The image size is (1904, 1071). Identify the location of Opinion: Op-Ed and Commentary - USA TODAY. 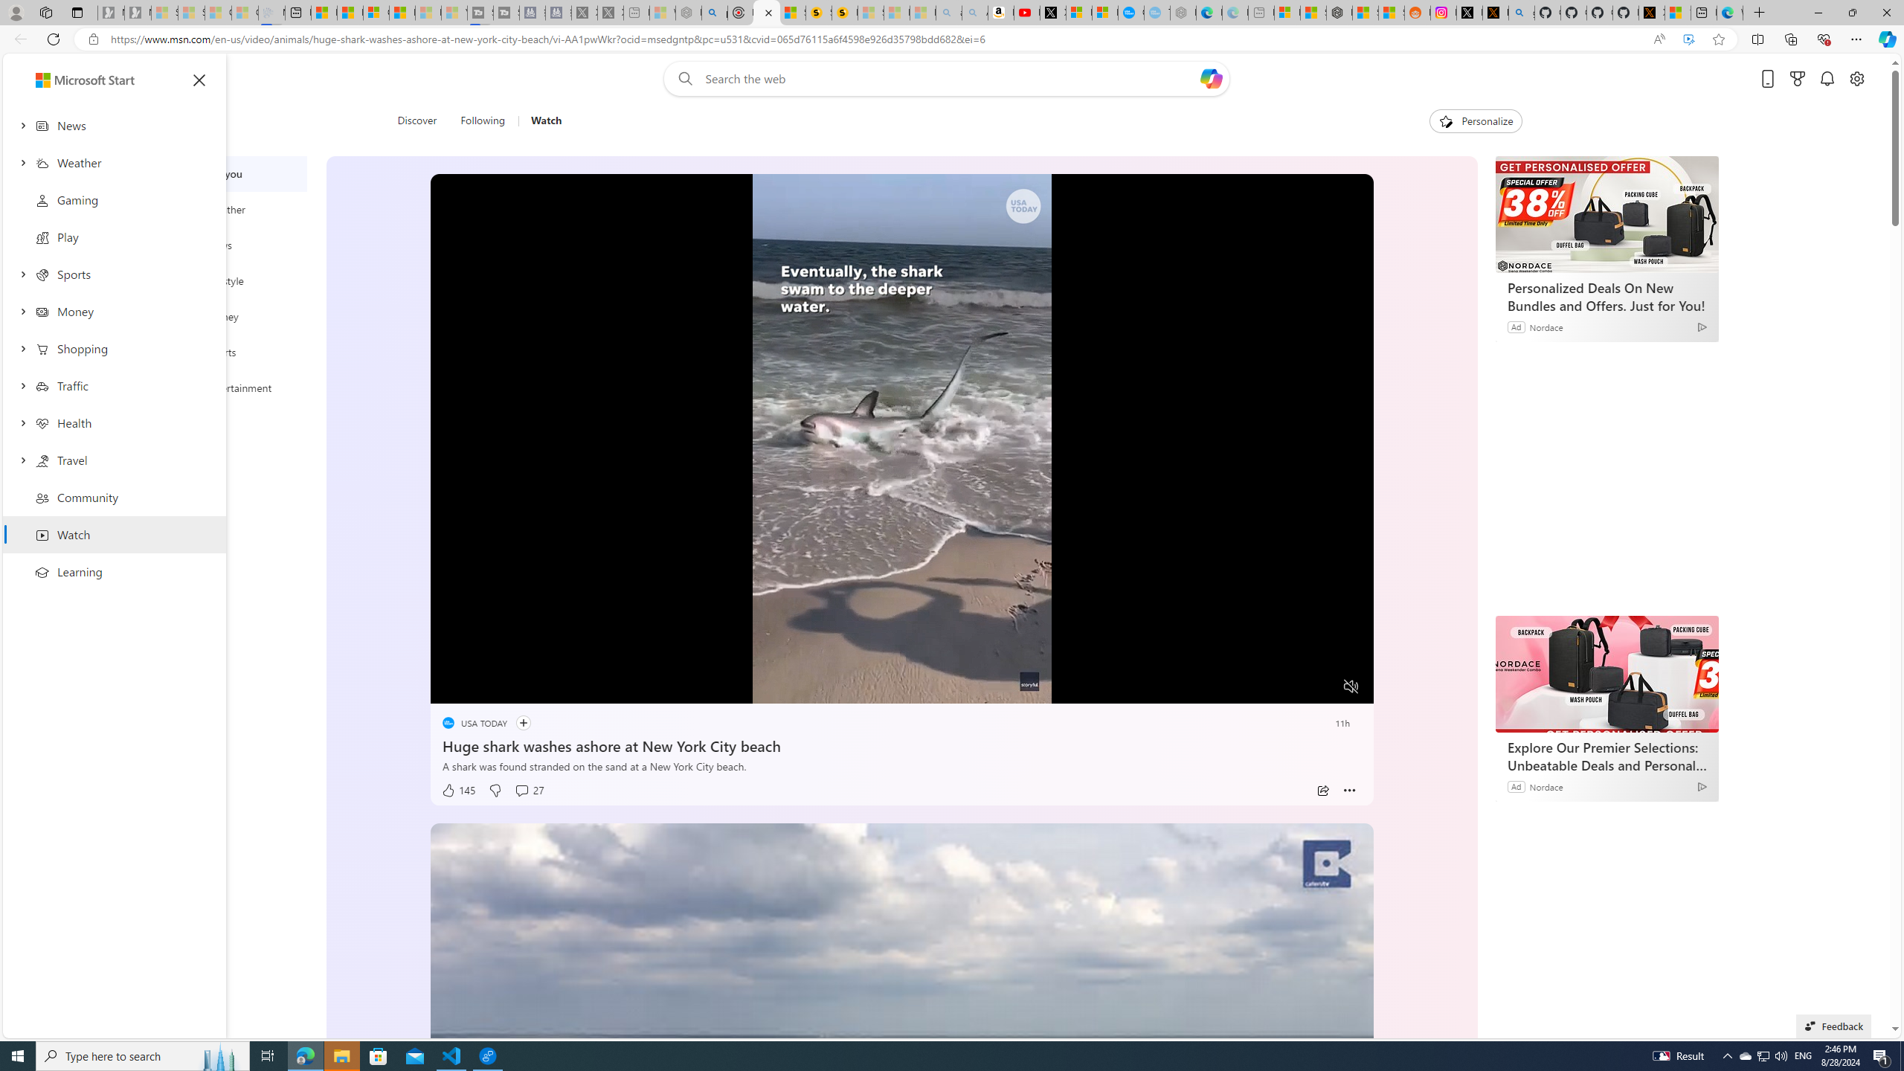
(1130, 13).